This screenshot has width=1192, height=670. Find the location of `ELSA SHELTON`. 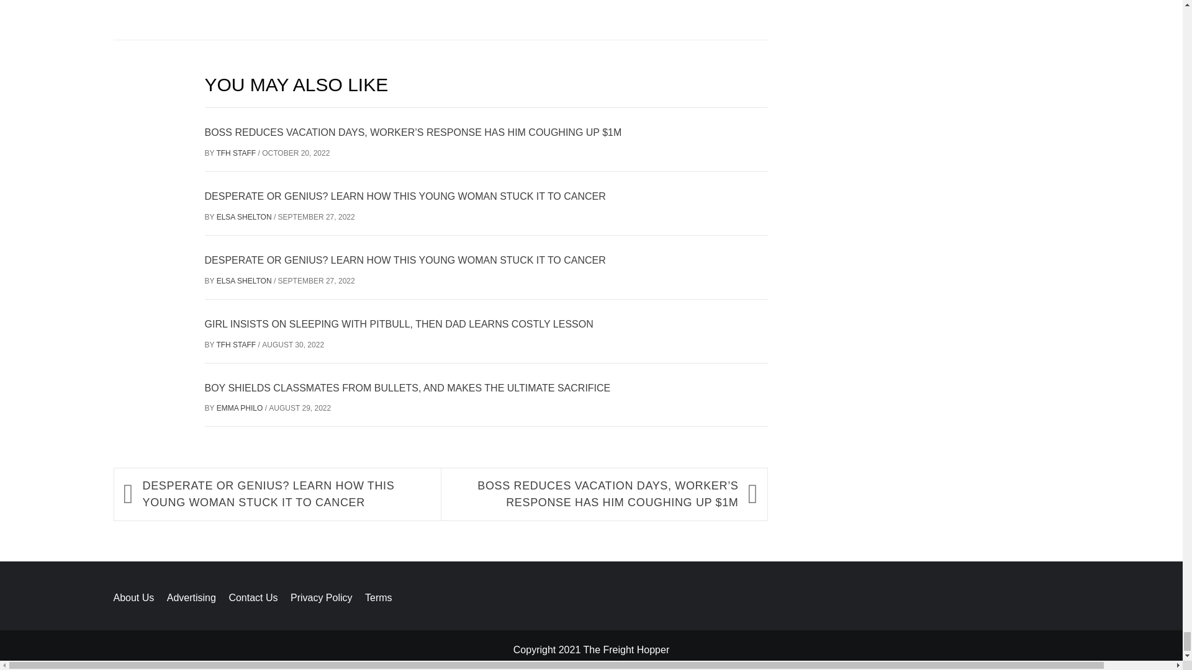

ELSA SHELTON is located at coordinates (245, 281).